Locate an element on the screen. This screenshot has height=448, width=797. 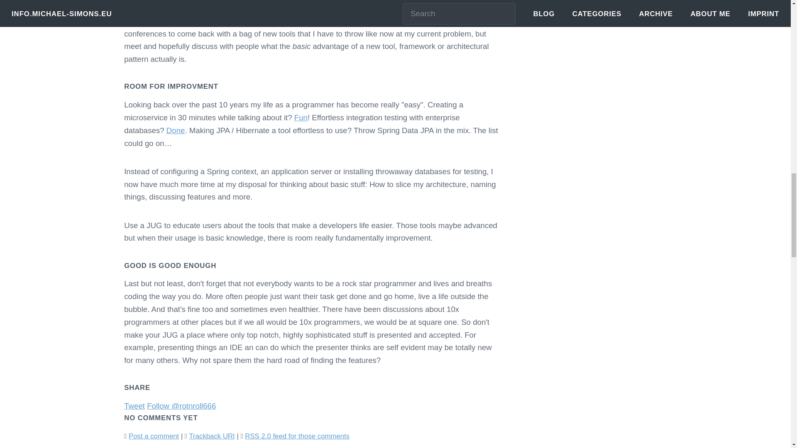
Tweet is located at coordinates (134, 406).